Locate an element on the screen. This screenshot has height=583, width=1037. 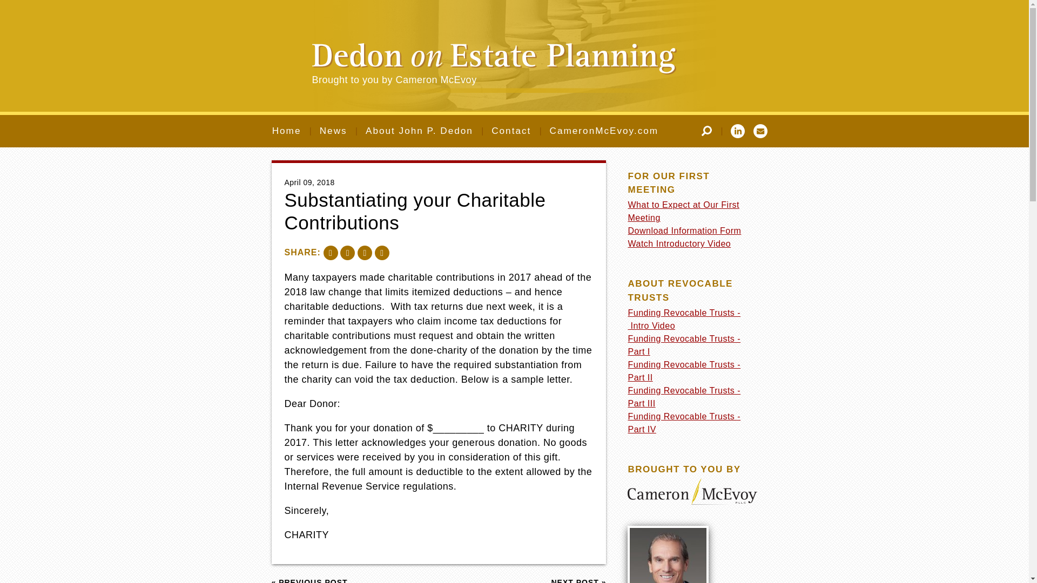
Contact is located at coordinates (511, 131).